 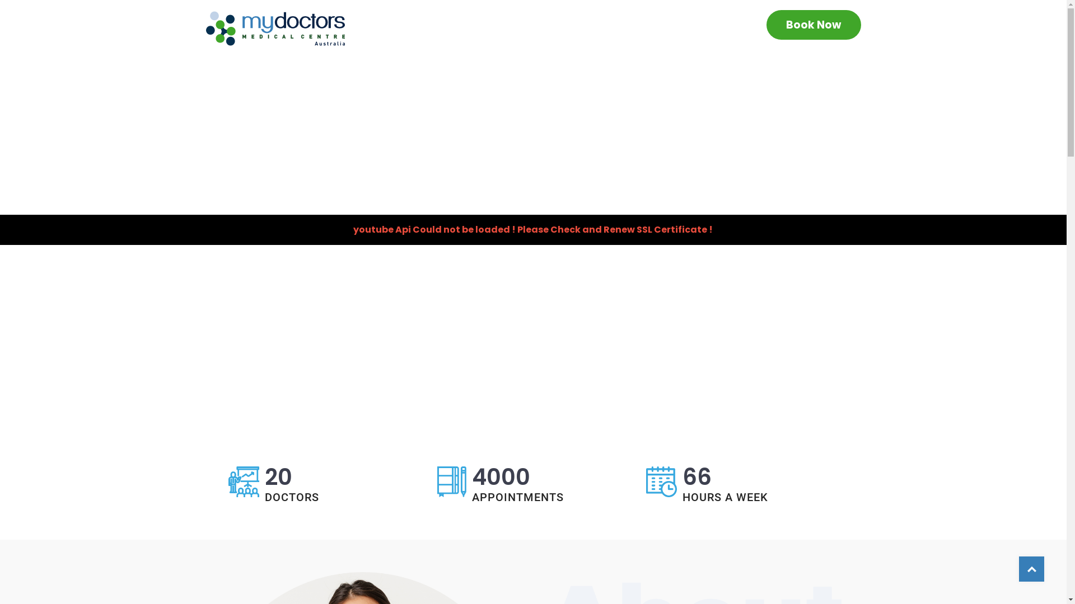 I want to click on Log In, so click(x=274, y=202).